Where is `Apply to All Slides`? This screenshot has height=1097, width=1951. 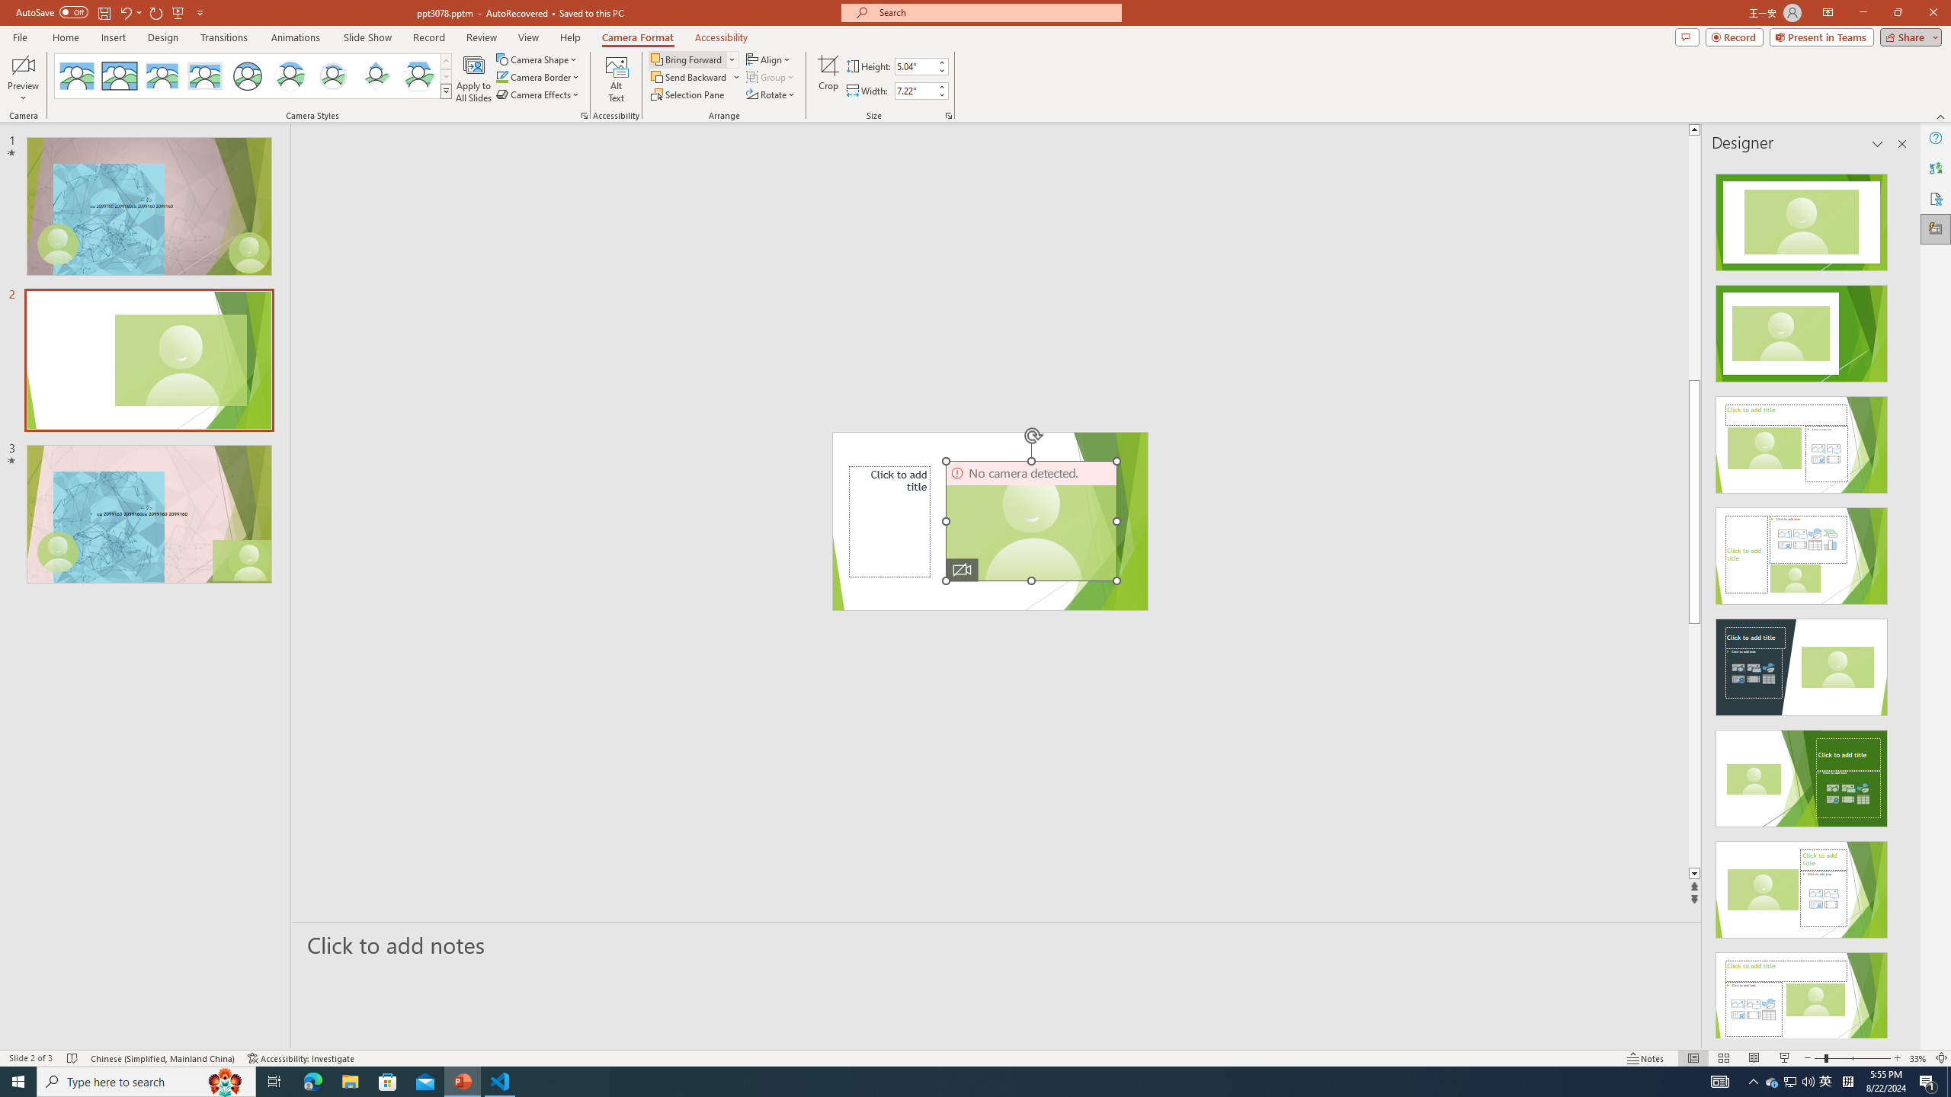 Apply to All Slides is located at coordinates (474, 78).